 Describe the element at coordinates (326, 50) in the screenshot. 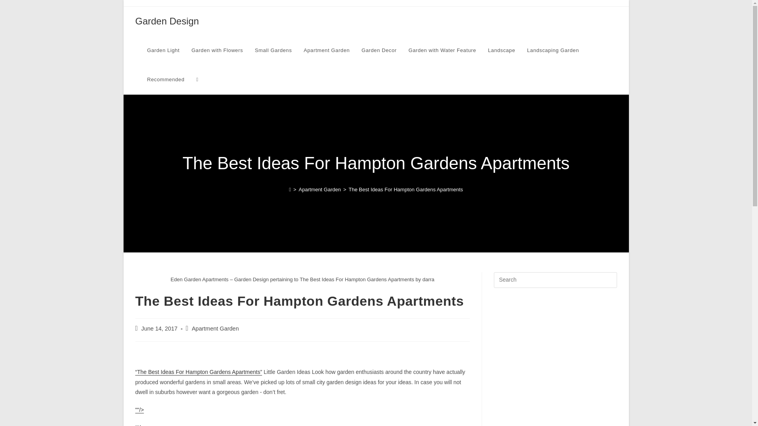

I see `Apartment Garden` at that location.